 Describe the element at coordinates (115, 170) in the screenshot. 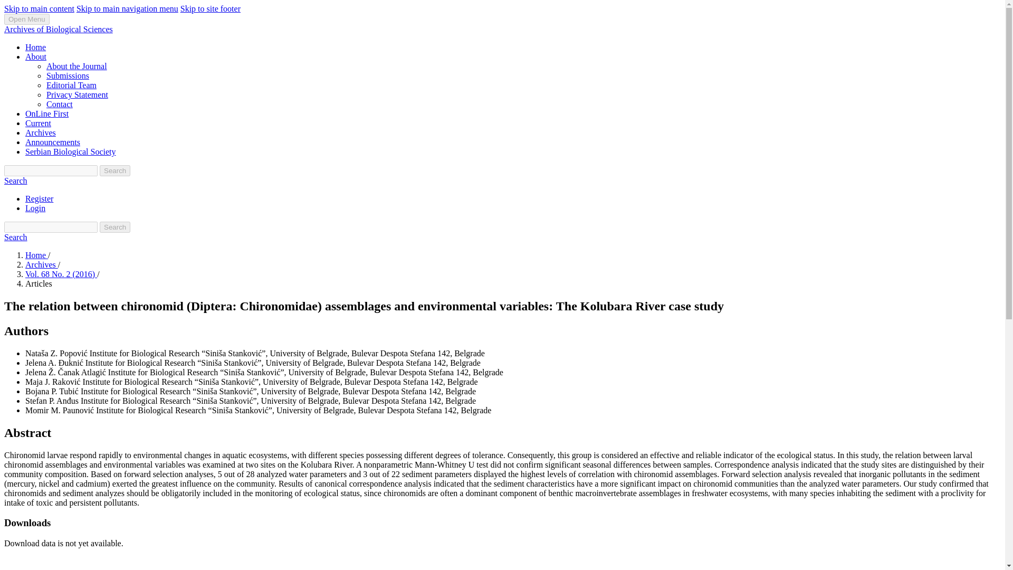

I see `Search` at that location.